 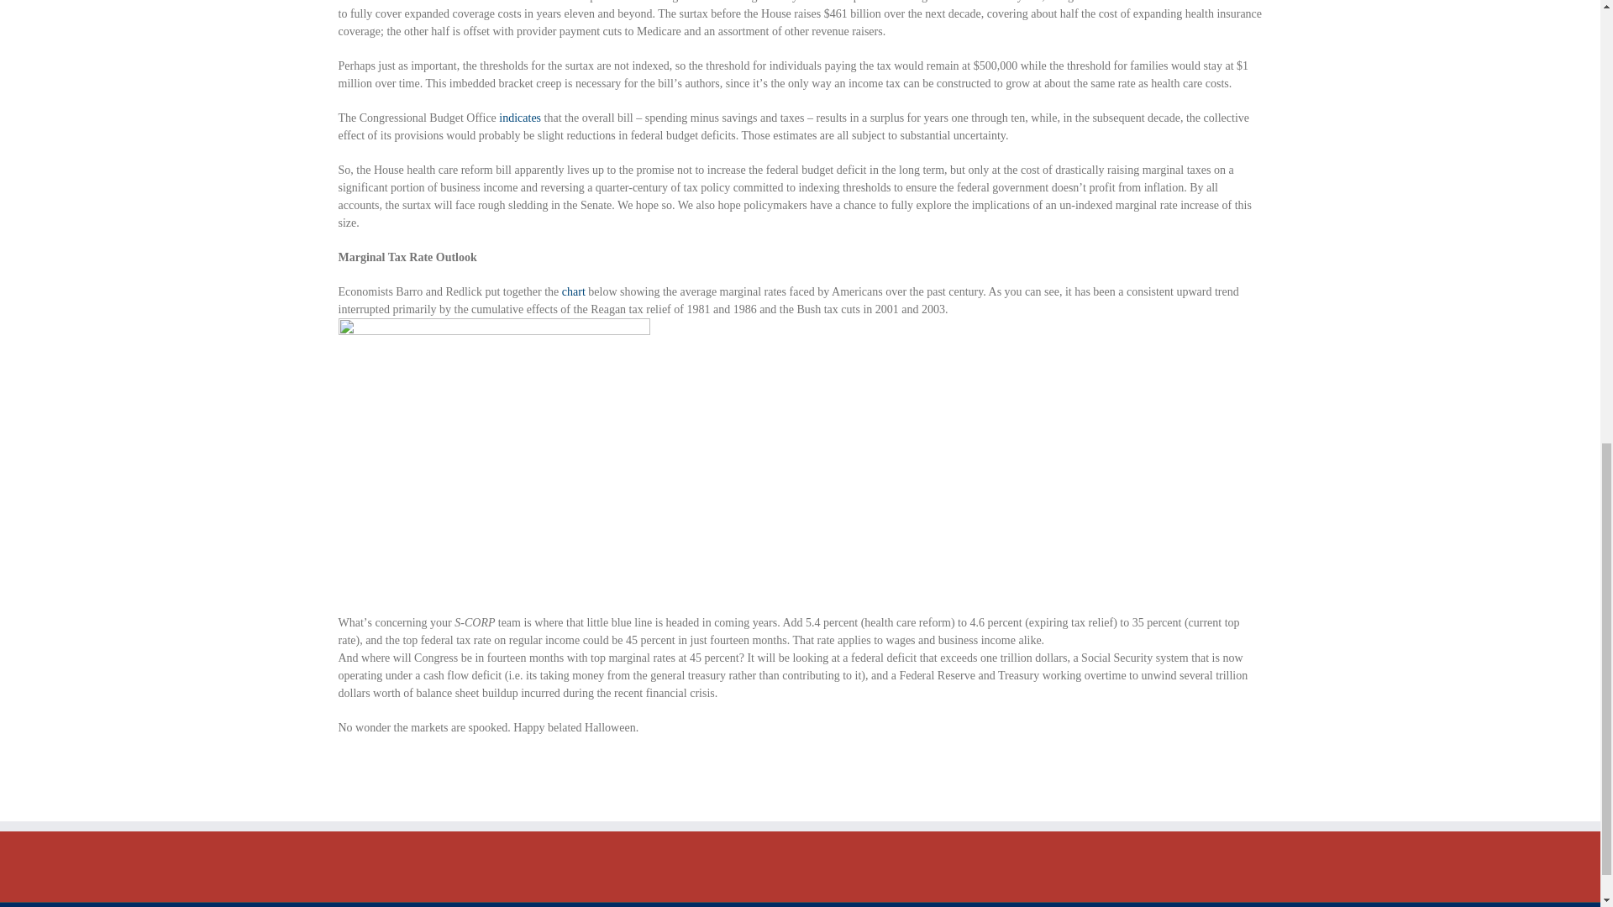 I want to click on Design and effectiveness of fiscal-stimulus programmes, so click(x=573, y=292).